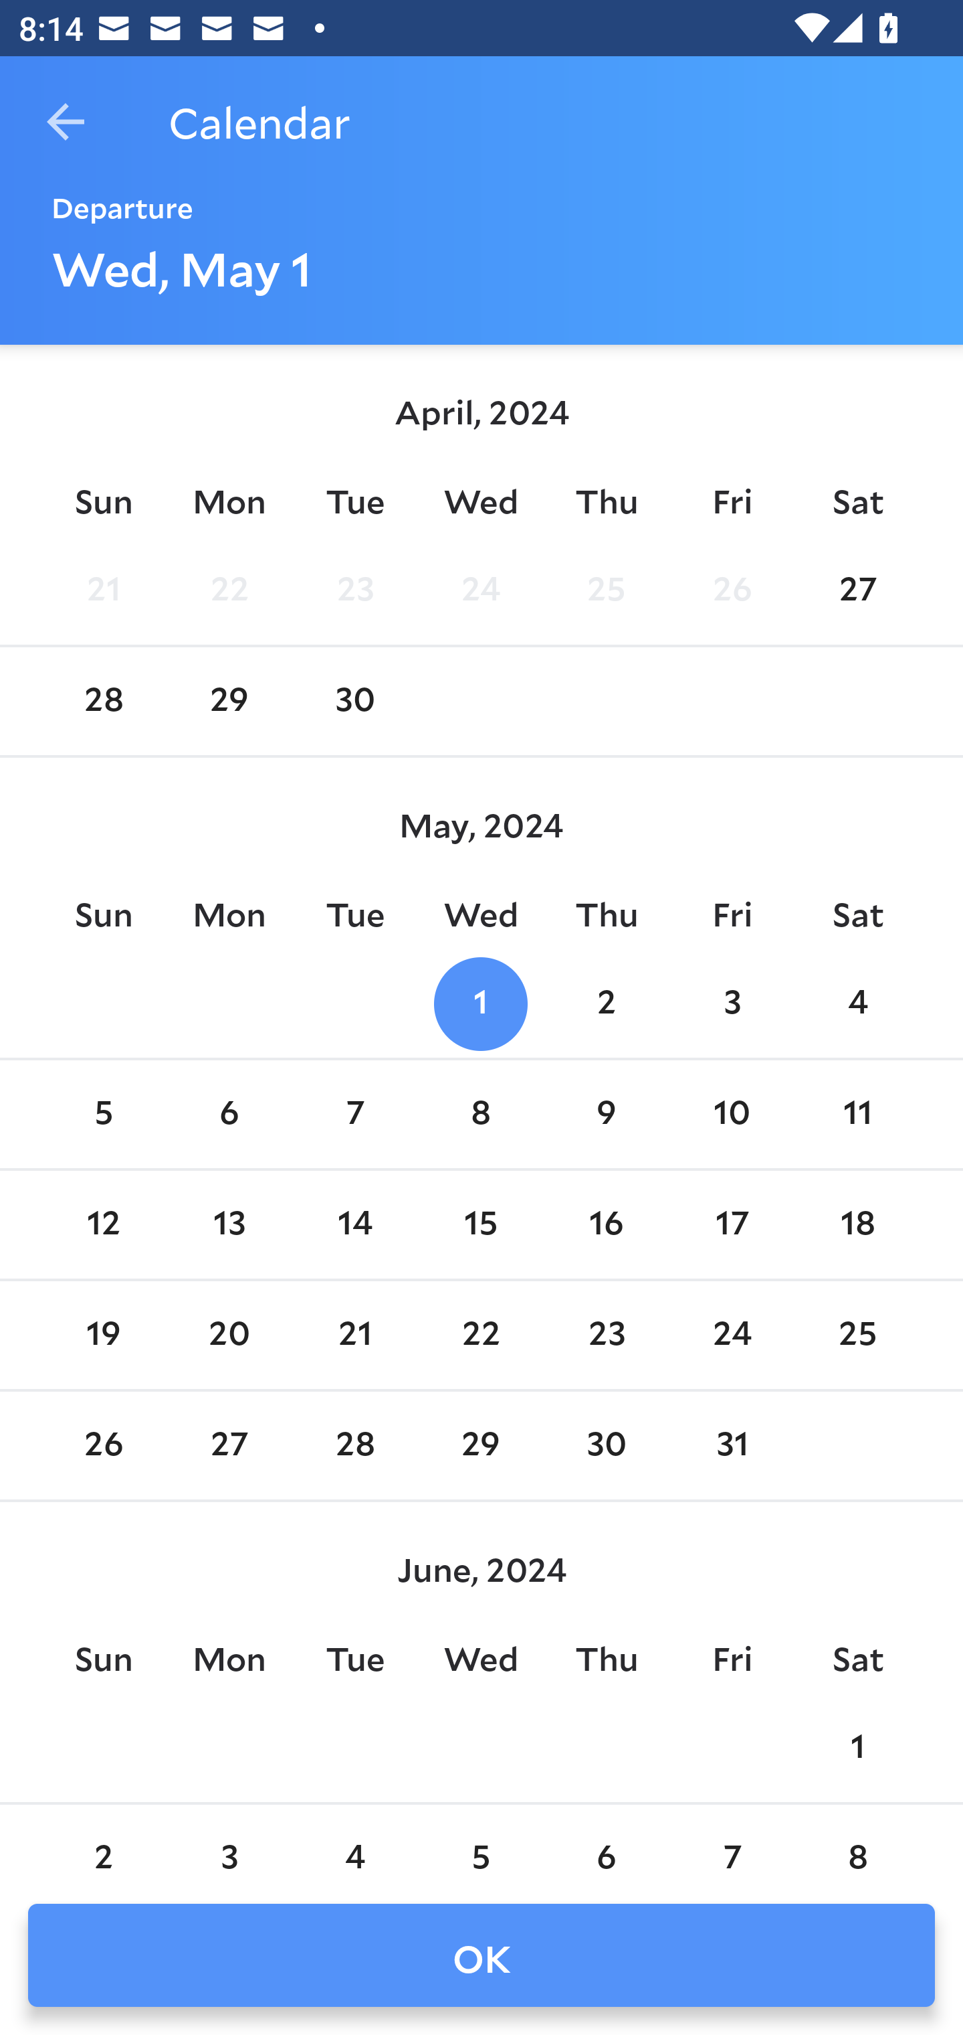  I want to click on 27, so click(229, 1447).